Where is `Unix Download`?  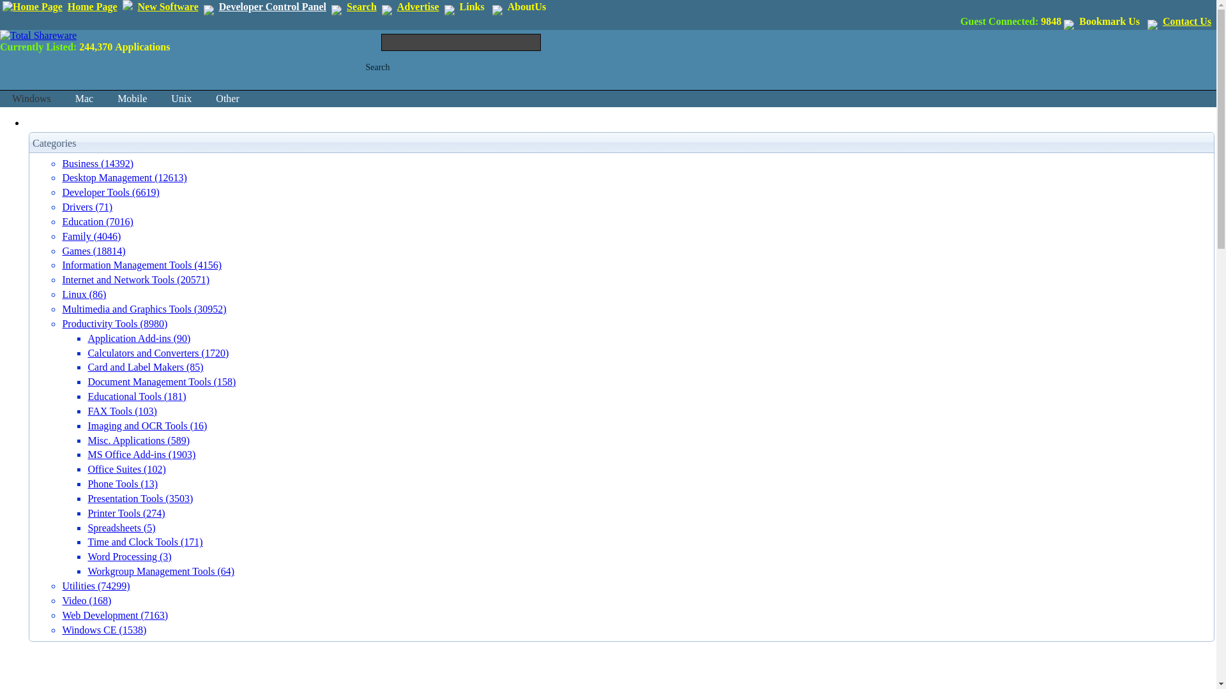
Unix Download is located at coordinates (181, 98).